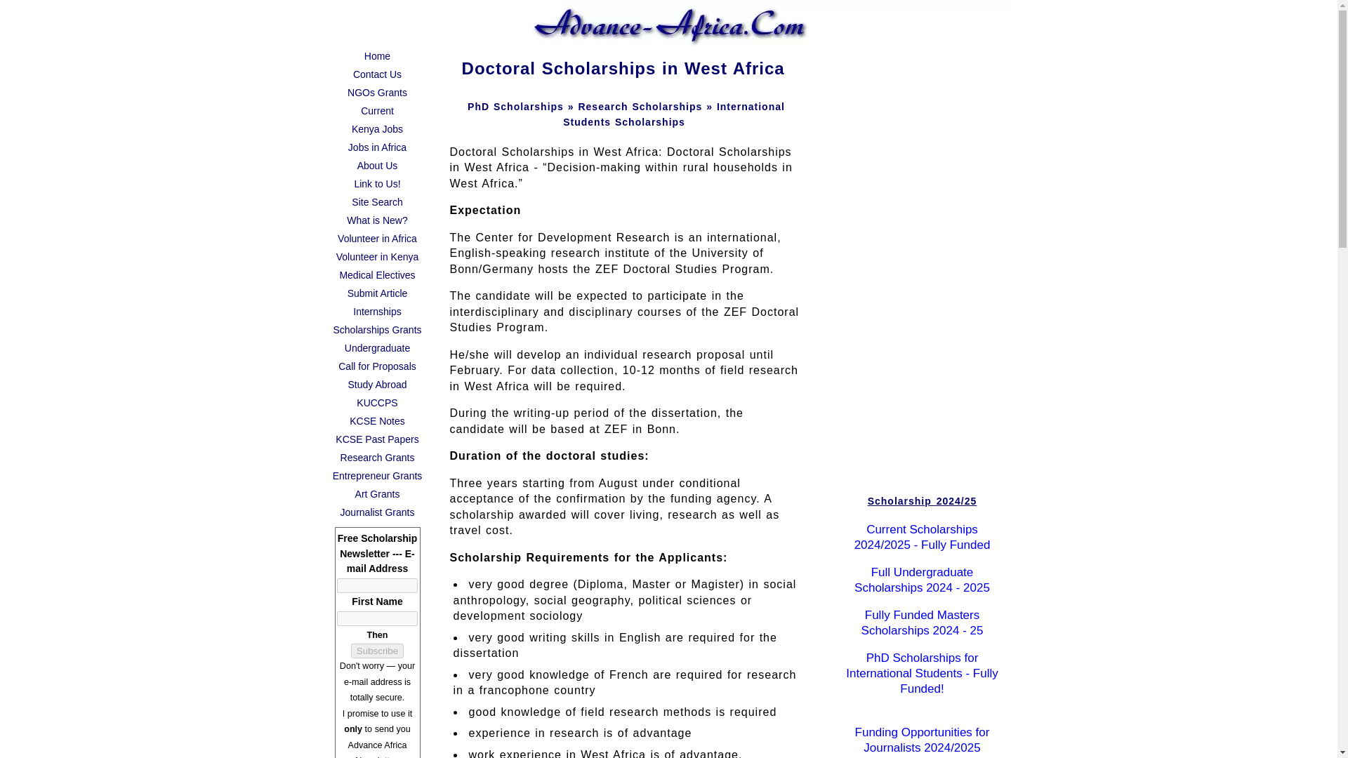  What do you see at coordinates (377, 55) in the screenshot?
I see `Home` at bounding box center [377, 55].